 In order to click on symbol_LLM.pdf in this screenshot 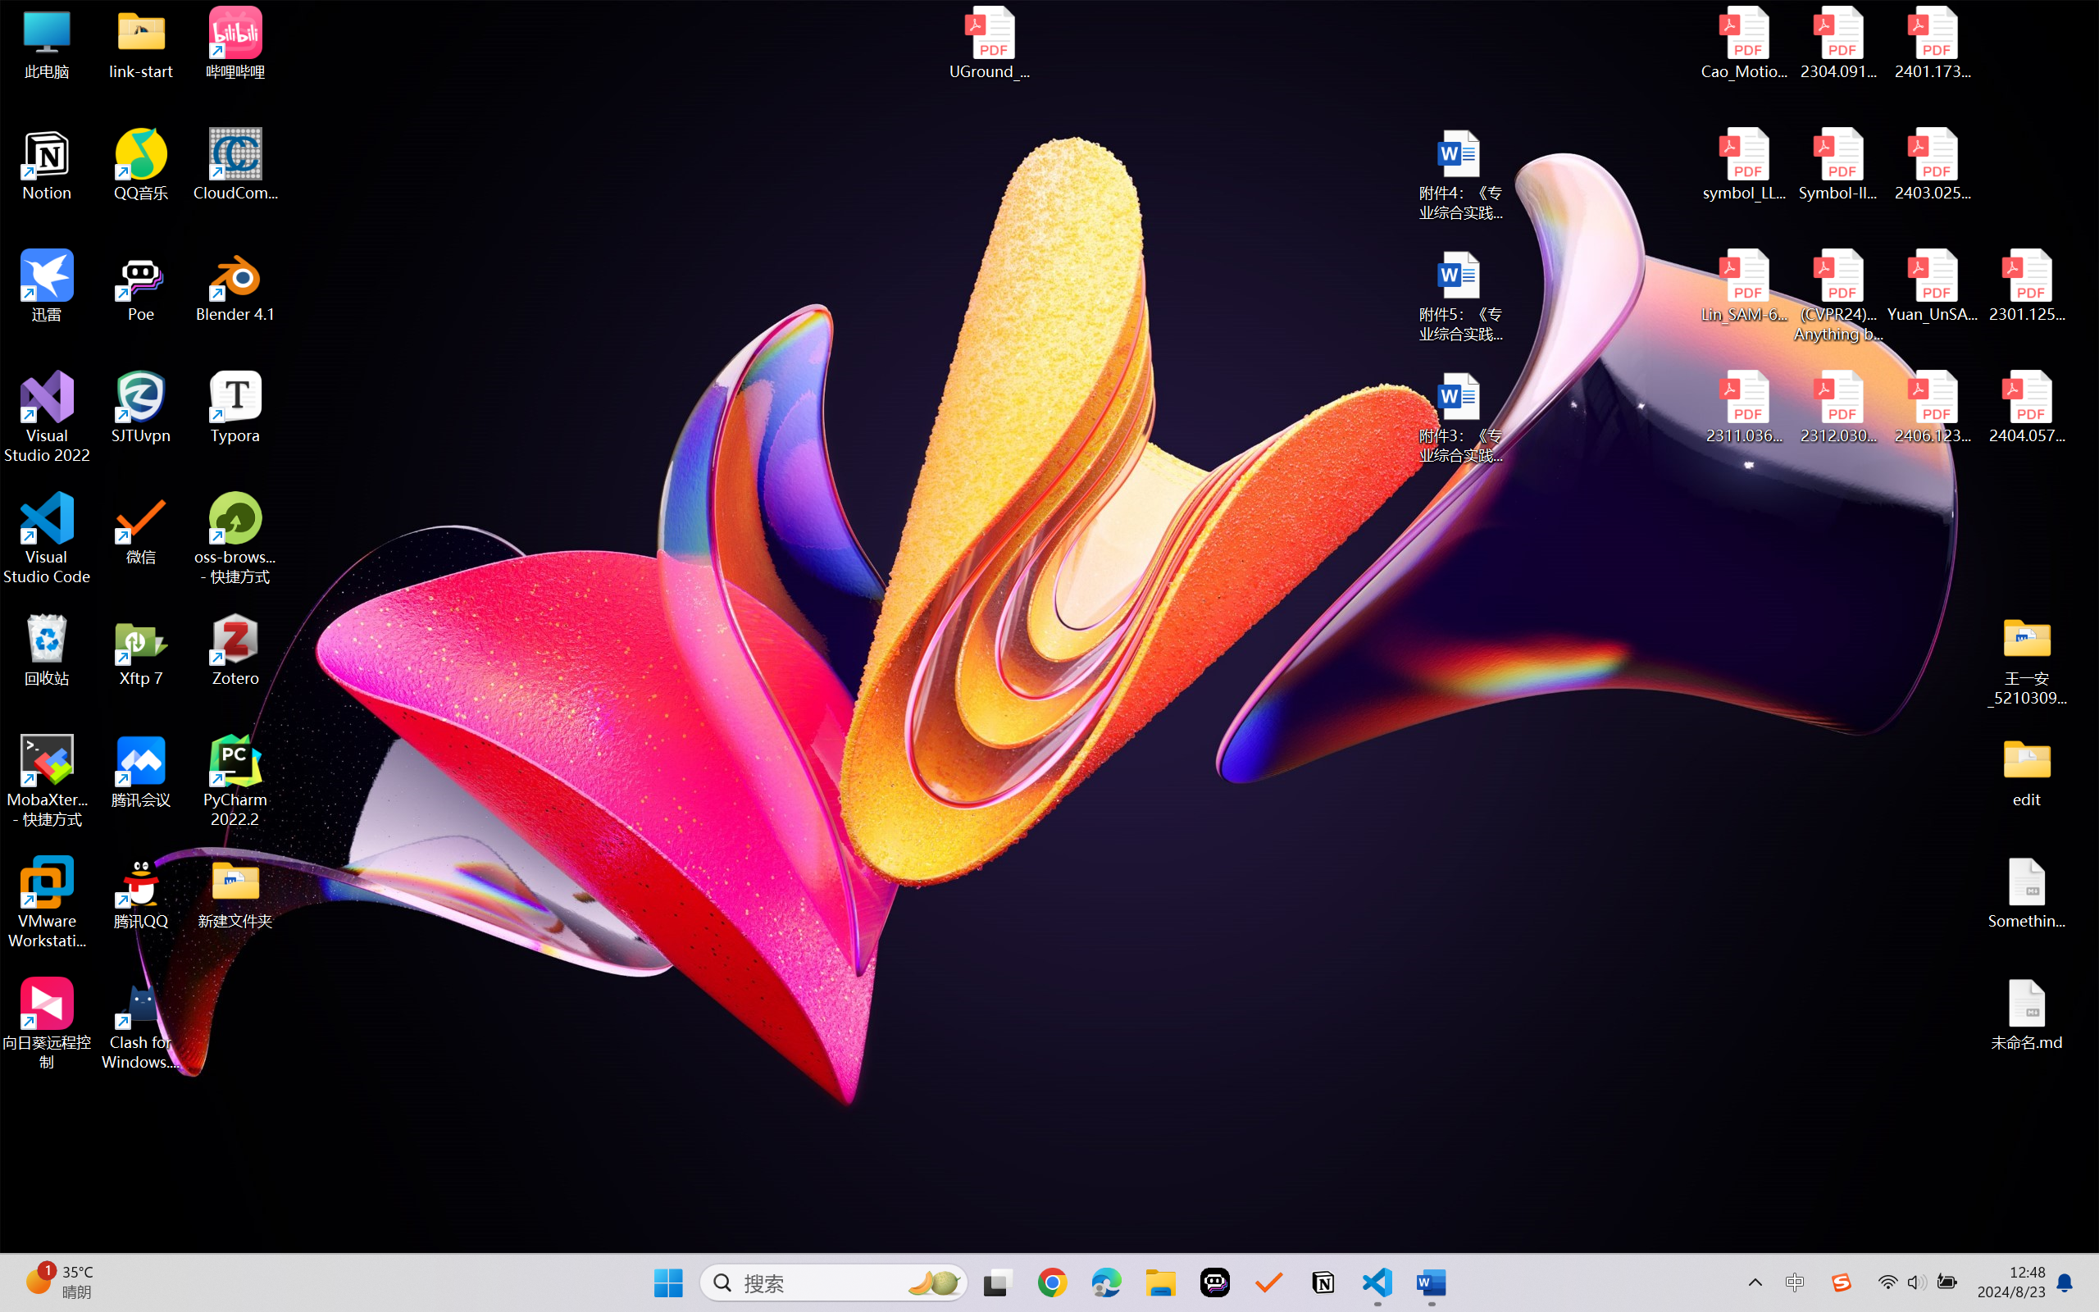, I will do `click(1745, 165)`.